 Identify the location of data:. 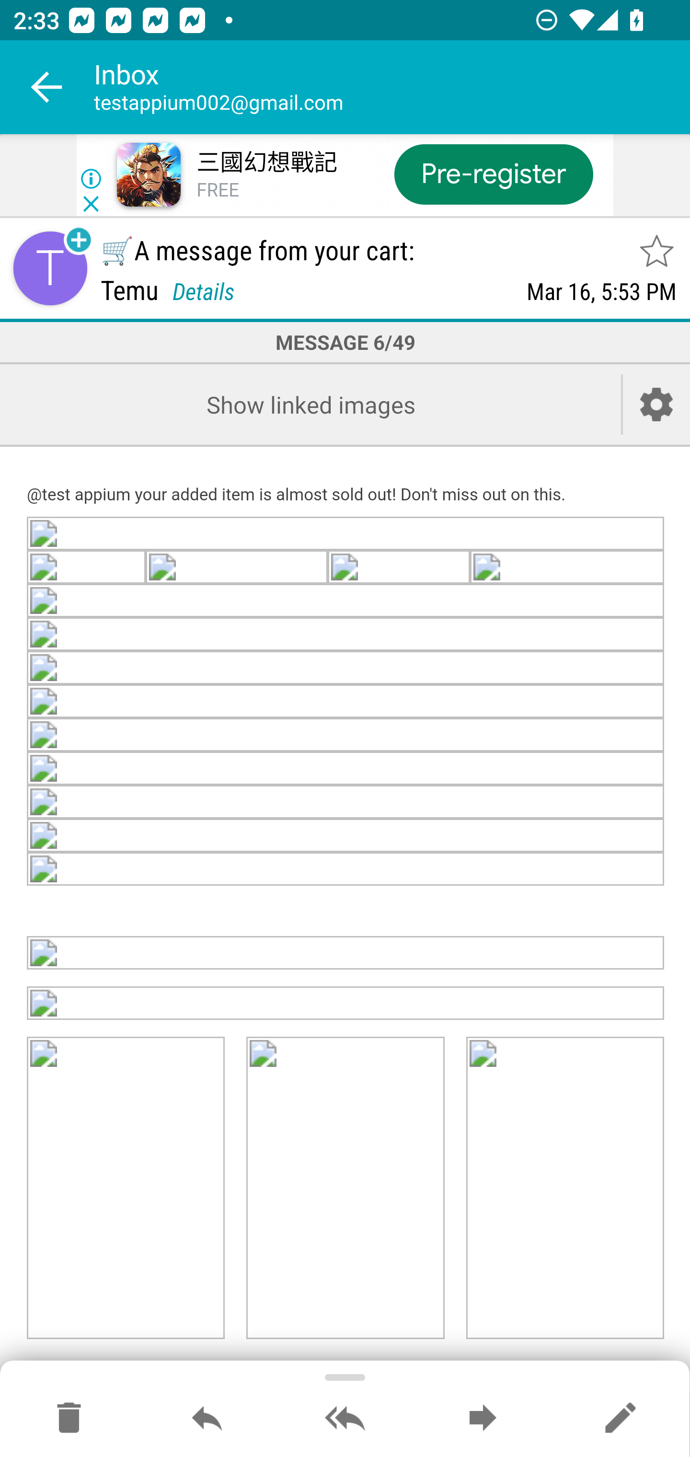
(346, 869).